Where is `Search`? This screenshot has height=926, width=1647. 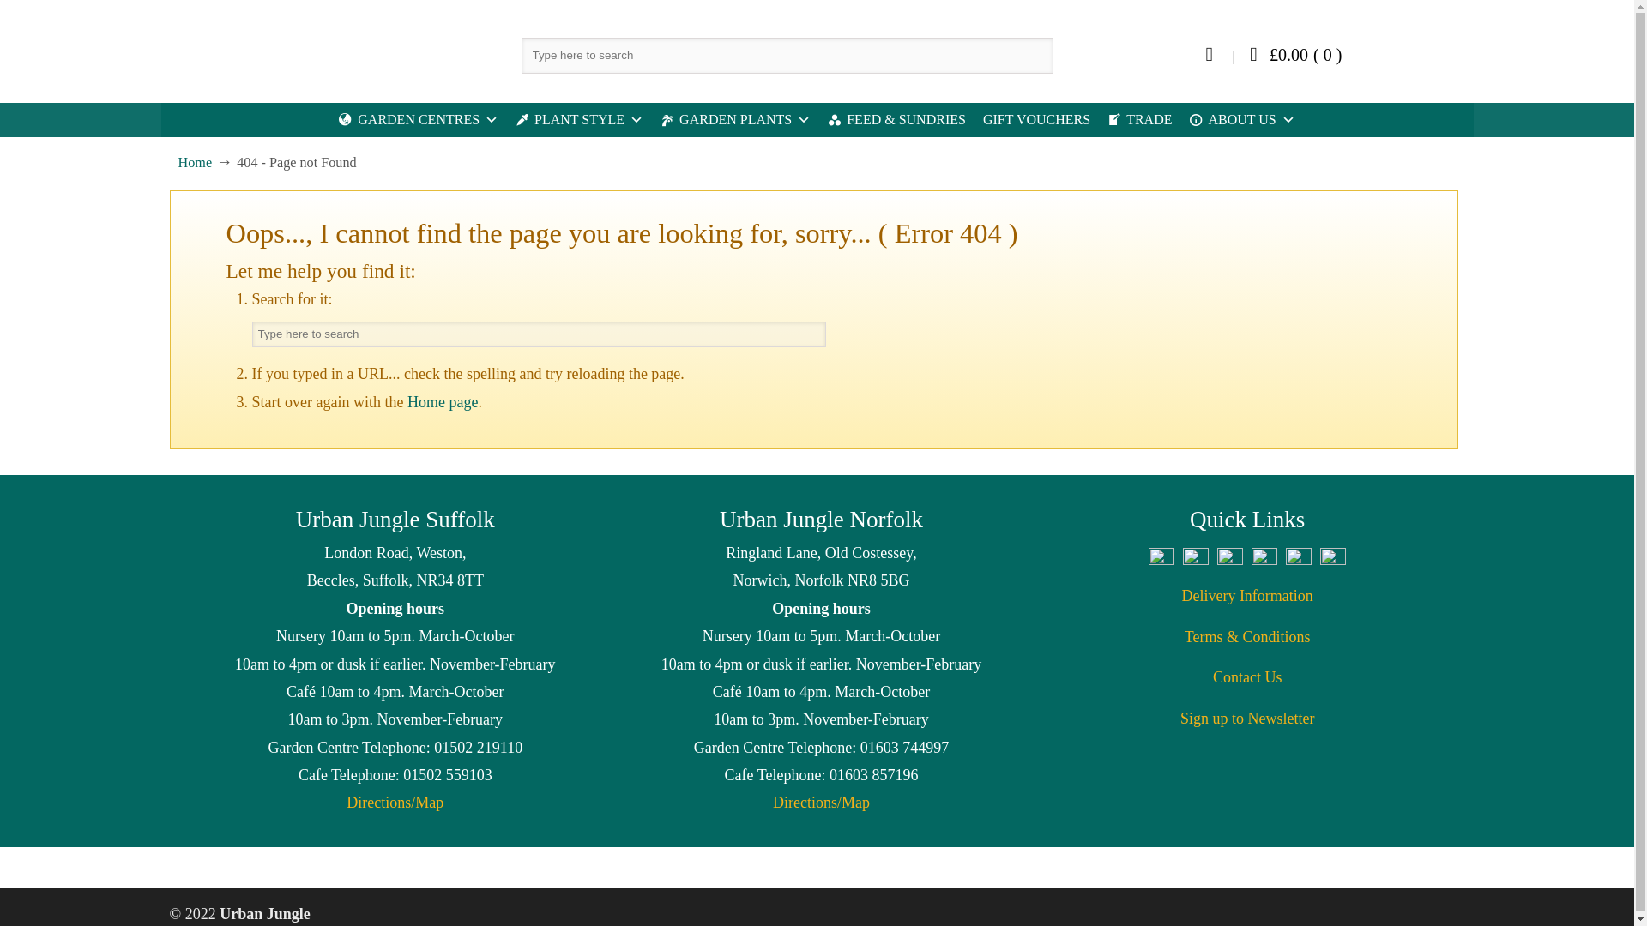 Search is located at coordinates (812, 334).